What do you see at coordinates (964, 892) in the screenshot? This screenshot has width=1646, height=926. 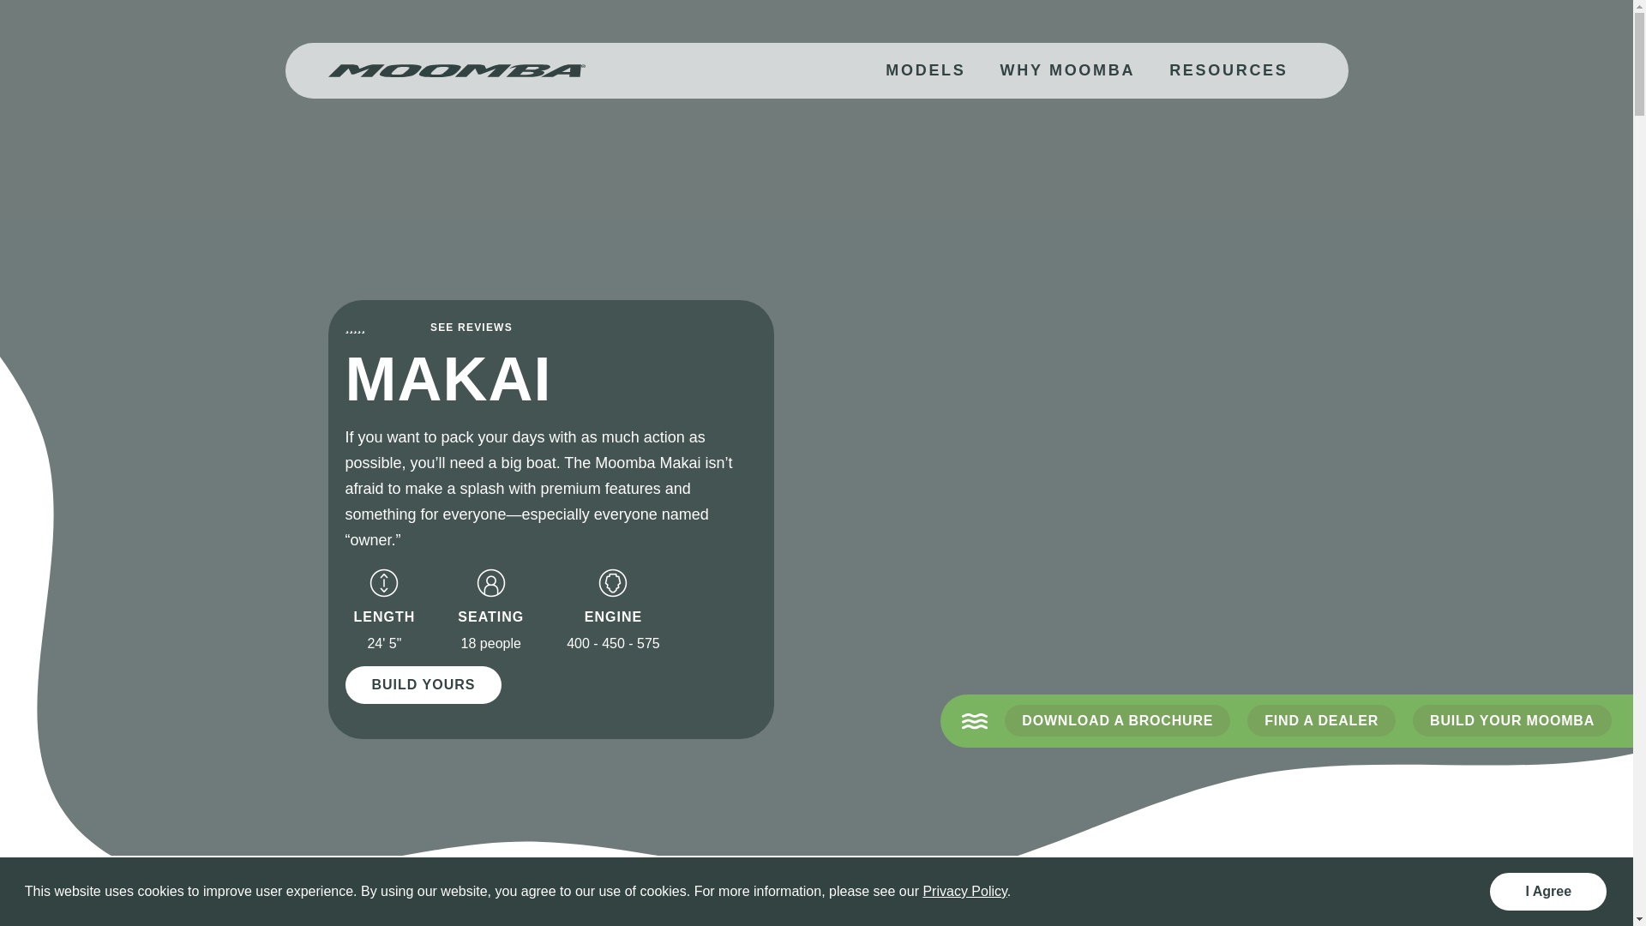 I see `Privacy Policy` at bounding box center [964, 892].